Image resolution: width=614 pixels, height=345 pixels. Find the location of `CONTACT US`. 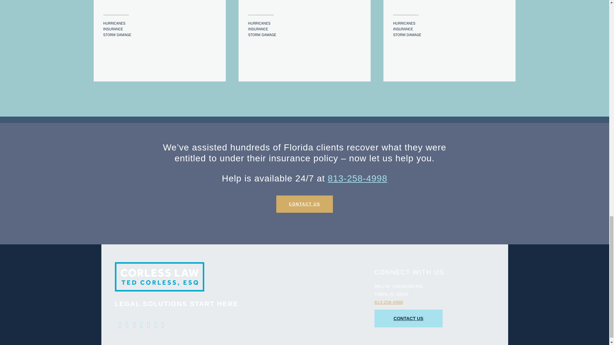

CONTACT US is located at coordinates (408, 318).